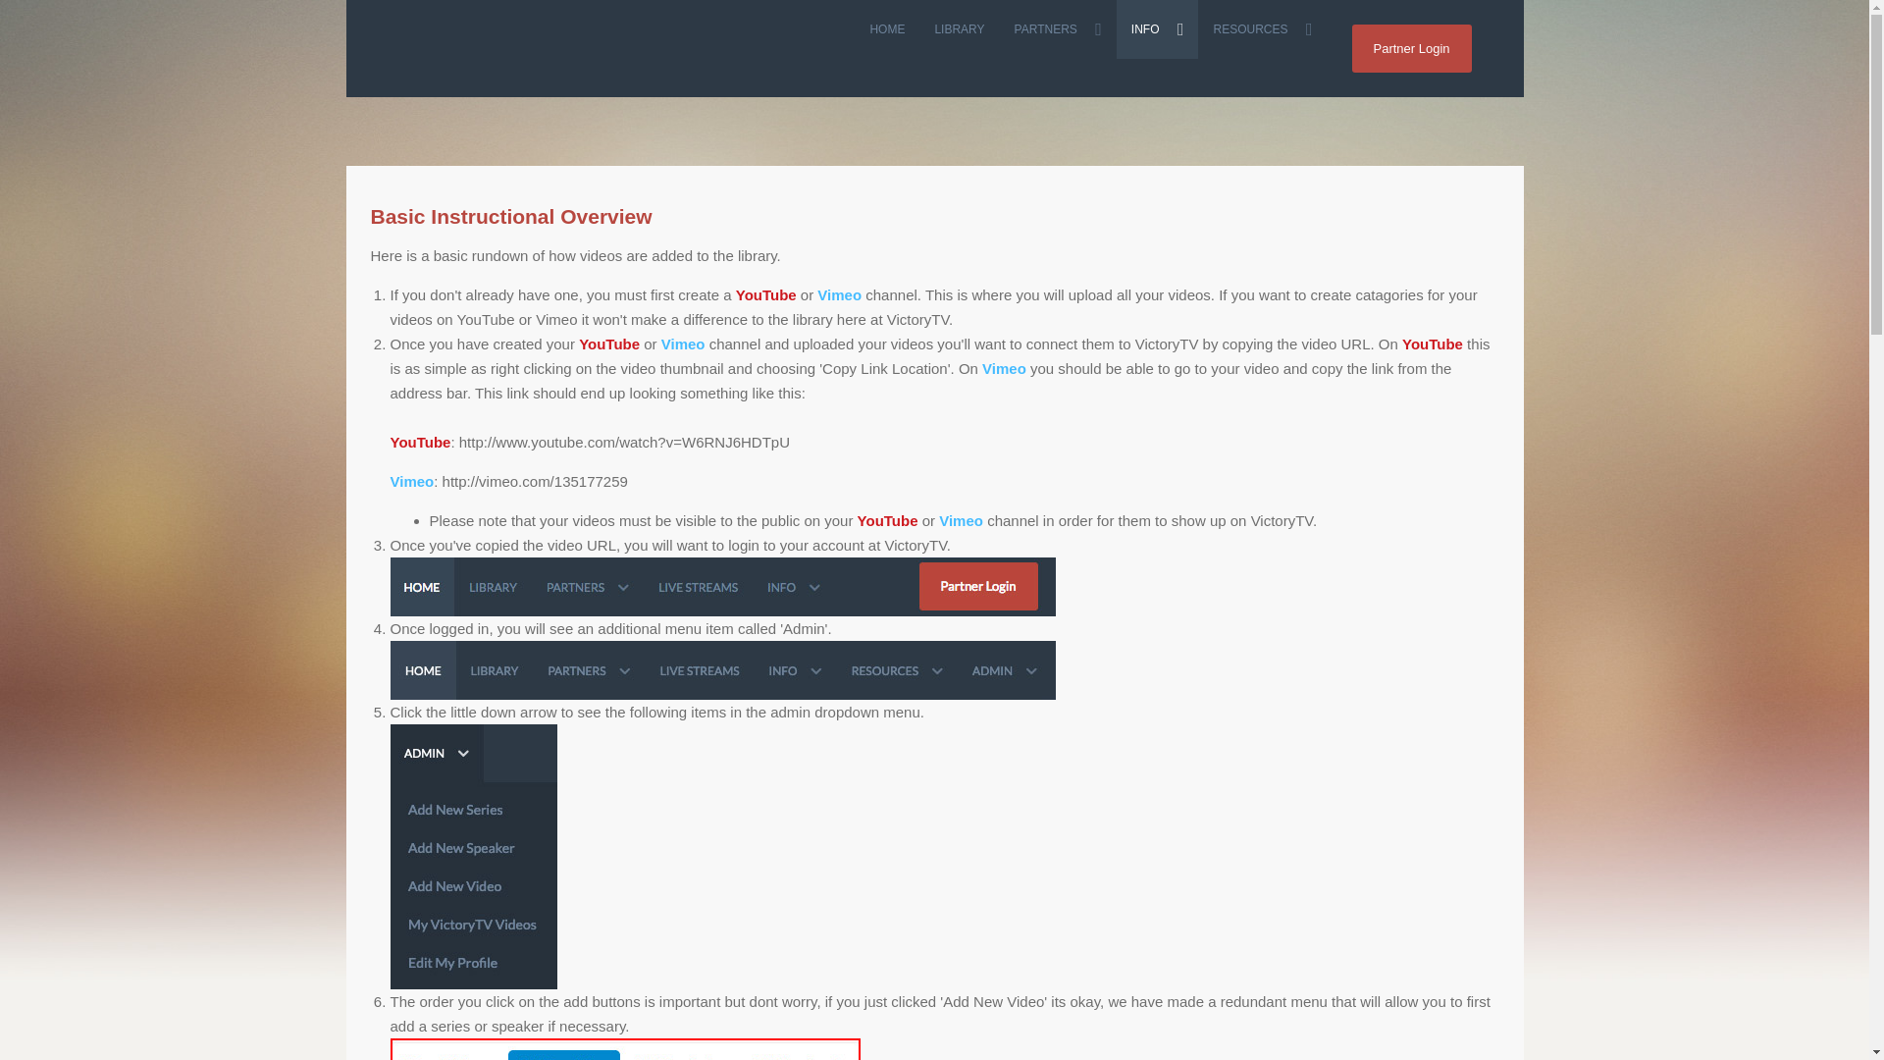  What do you see at coordinates (887, 29) in the screenshot?
I see `HOME` at bounding box center [887, 29].